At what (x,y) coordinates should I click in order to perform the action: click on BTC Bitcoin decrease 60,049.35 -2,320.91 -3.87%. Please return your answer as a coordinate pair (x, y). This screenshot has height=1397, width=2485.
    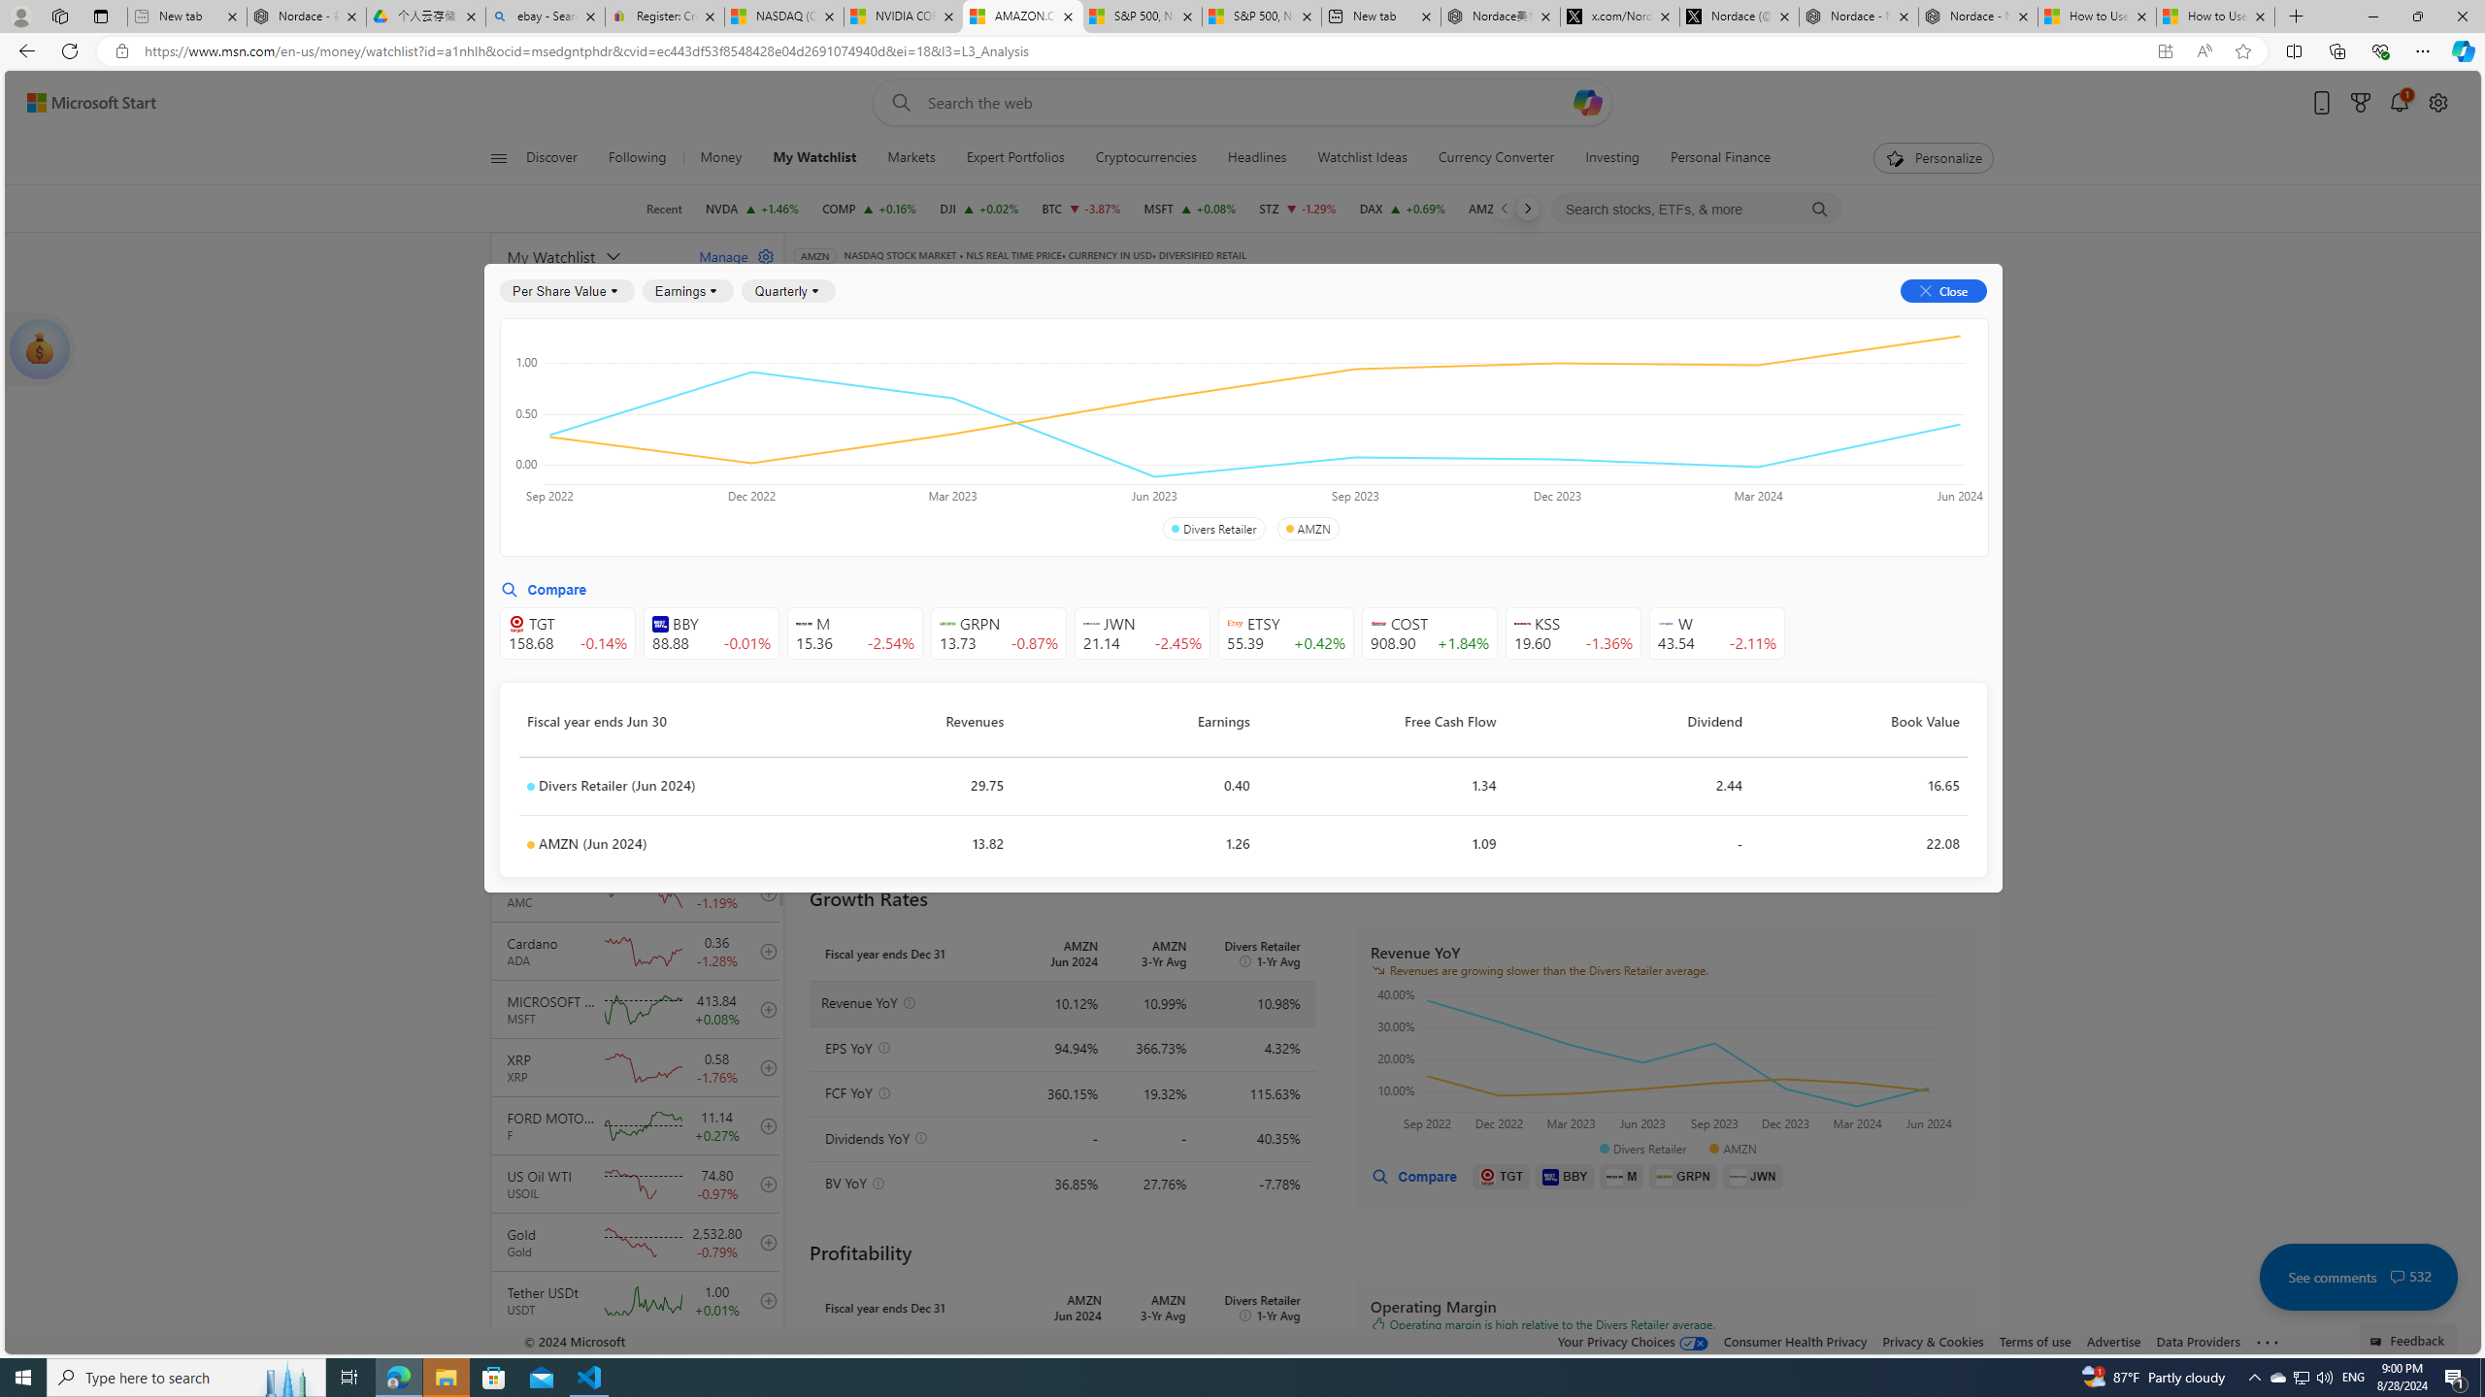
    Looking at the image, I should click on (1080, 209).